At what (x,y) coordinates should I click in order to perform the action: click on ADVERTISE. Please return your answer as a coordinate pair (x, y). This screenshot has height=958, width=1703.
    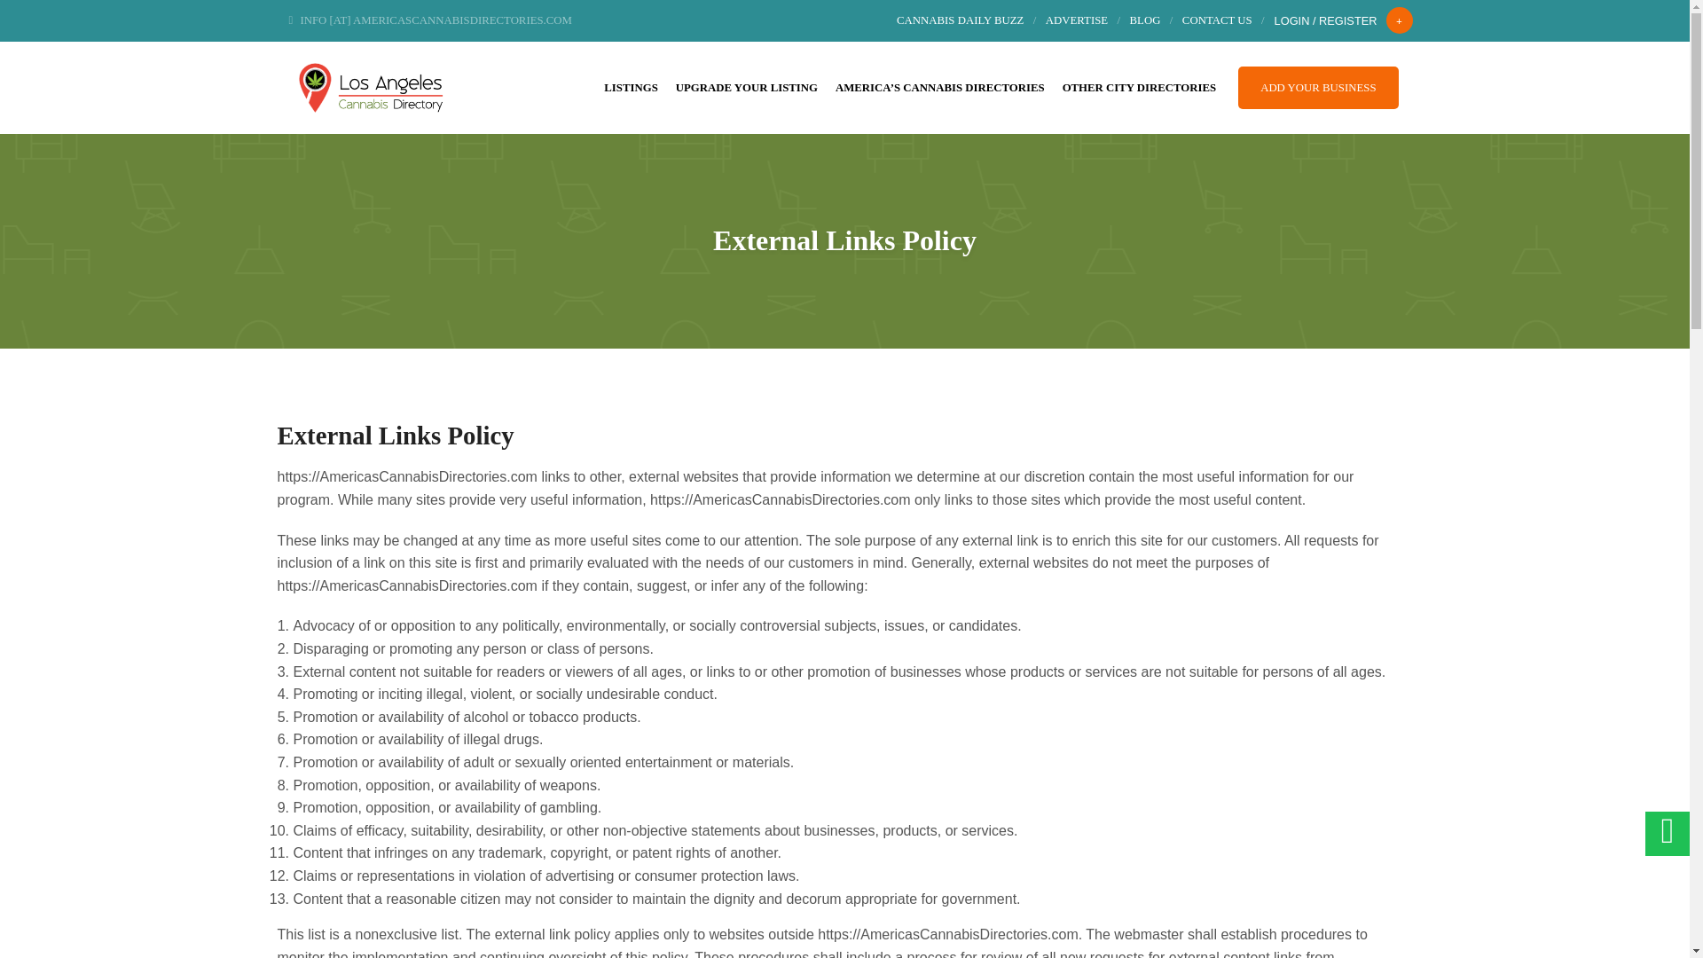
    Looking at the image, I should click on (1077, 20).